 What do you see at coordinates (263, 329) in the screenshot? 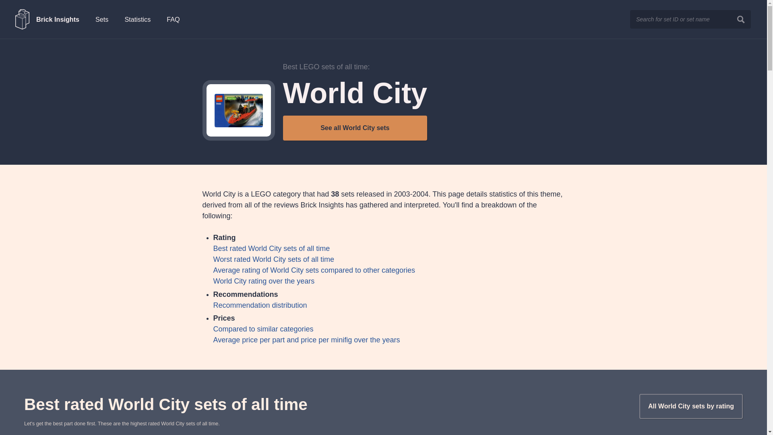
I see `Compared to similar categories` at bounding box center [263, 329].